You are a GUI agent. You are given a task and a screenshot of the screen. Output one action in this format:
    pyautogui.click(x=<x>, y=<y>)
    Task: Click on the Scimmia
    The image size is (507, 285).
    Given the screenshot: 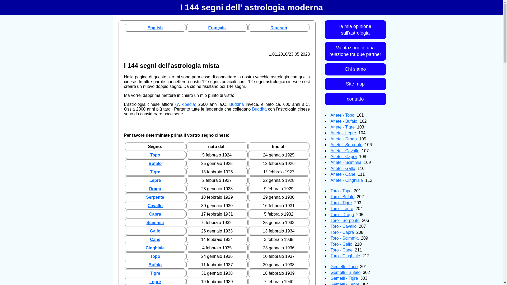 What is the action you would take?
    pyautogui.click(x=155, y=223)
    